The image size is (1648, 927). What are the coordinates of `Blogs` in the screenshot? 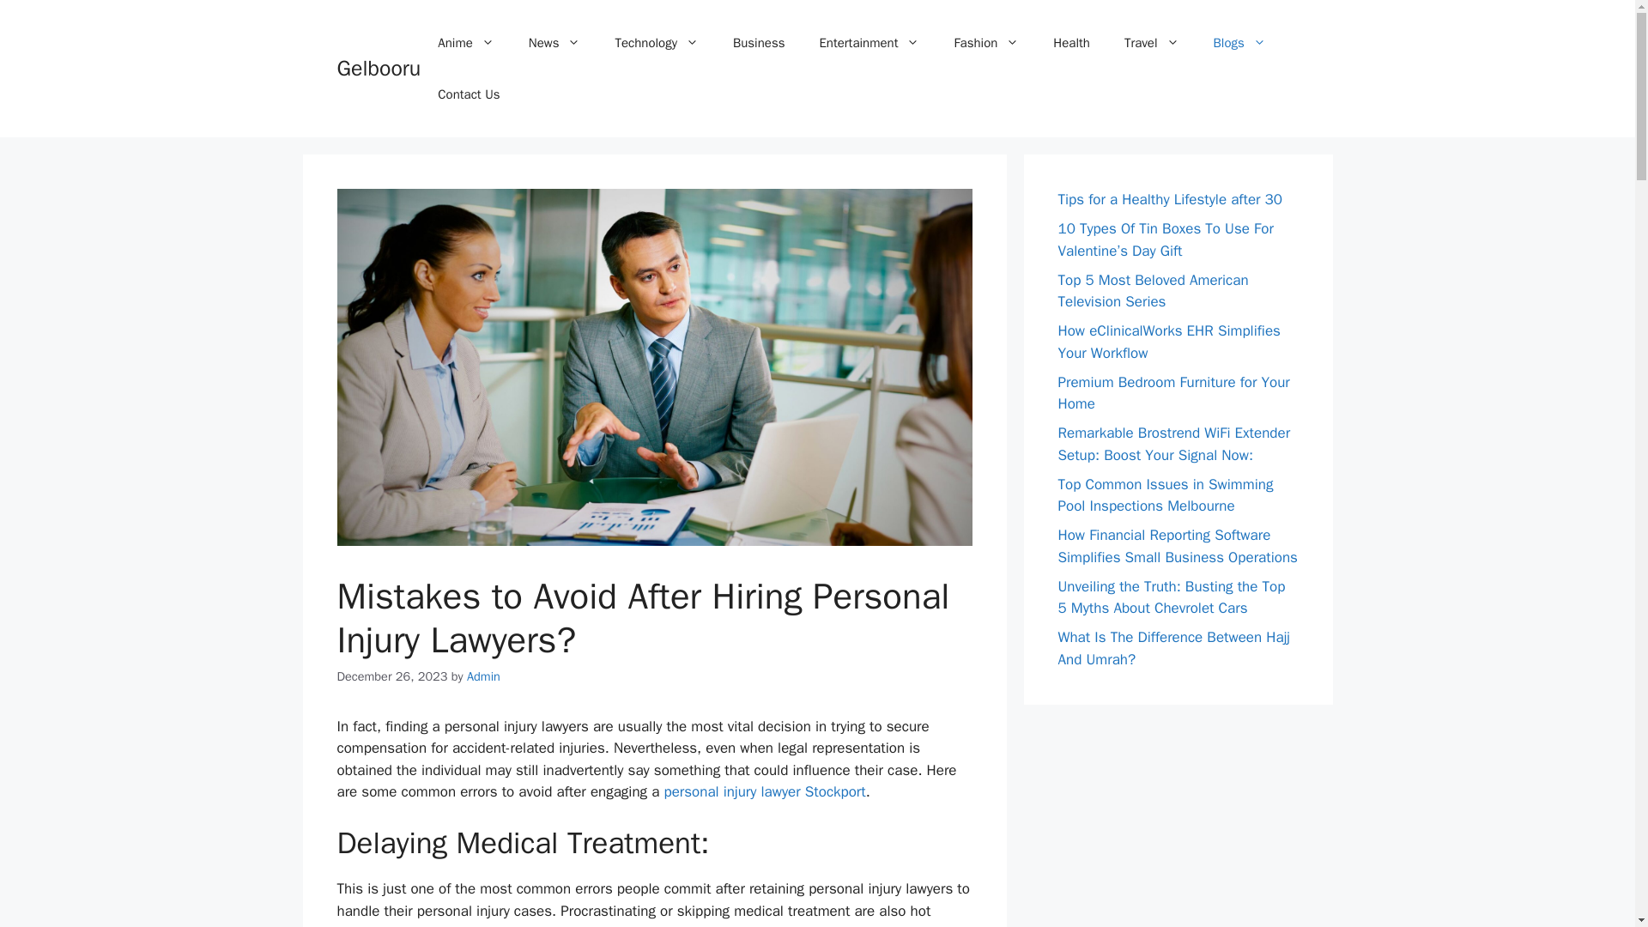 It's located at (1239, 43).